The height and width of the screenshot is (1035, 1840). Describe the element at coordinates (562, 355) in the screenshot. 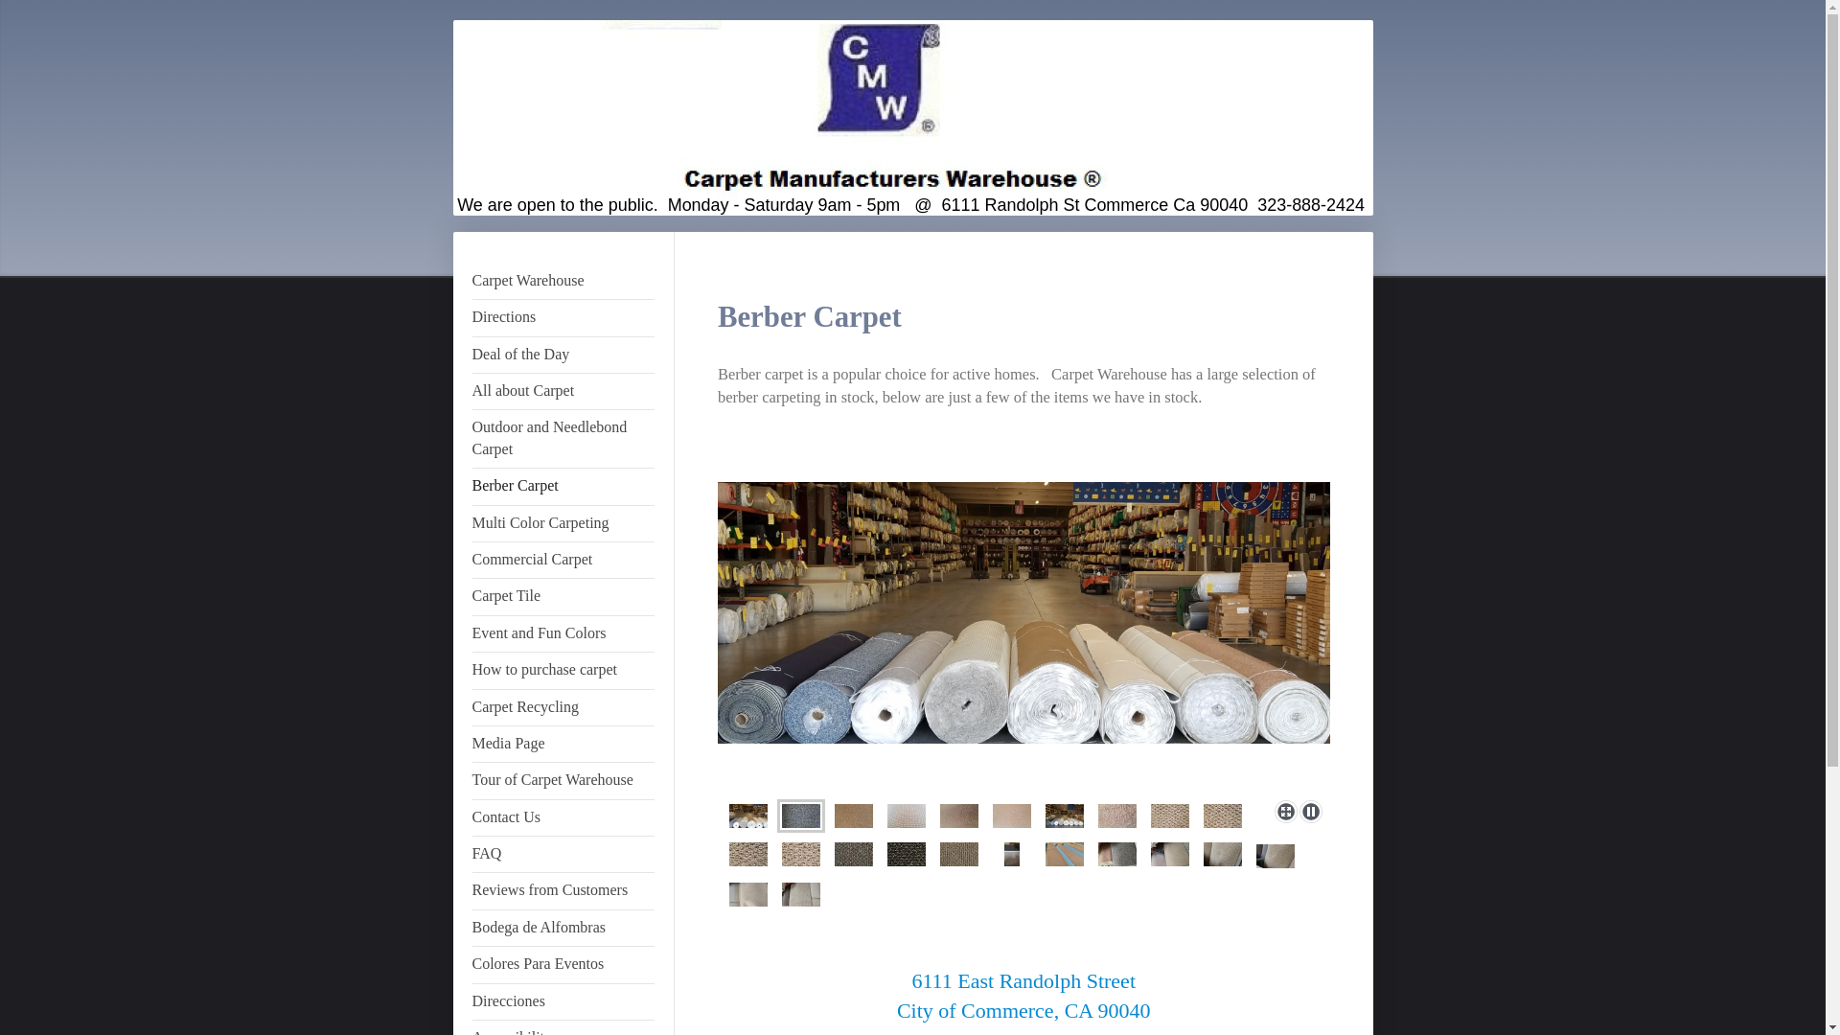

I see `Deal of the Day` at that location.